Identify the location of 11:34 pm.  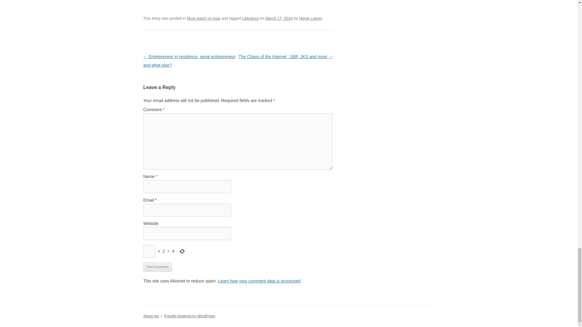
(279, 18).